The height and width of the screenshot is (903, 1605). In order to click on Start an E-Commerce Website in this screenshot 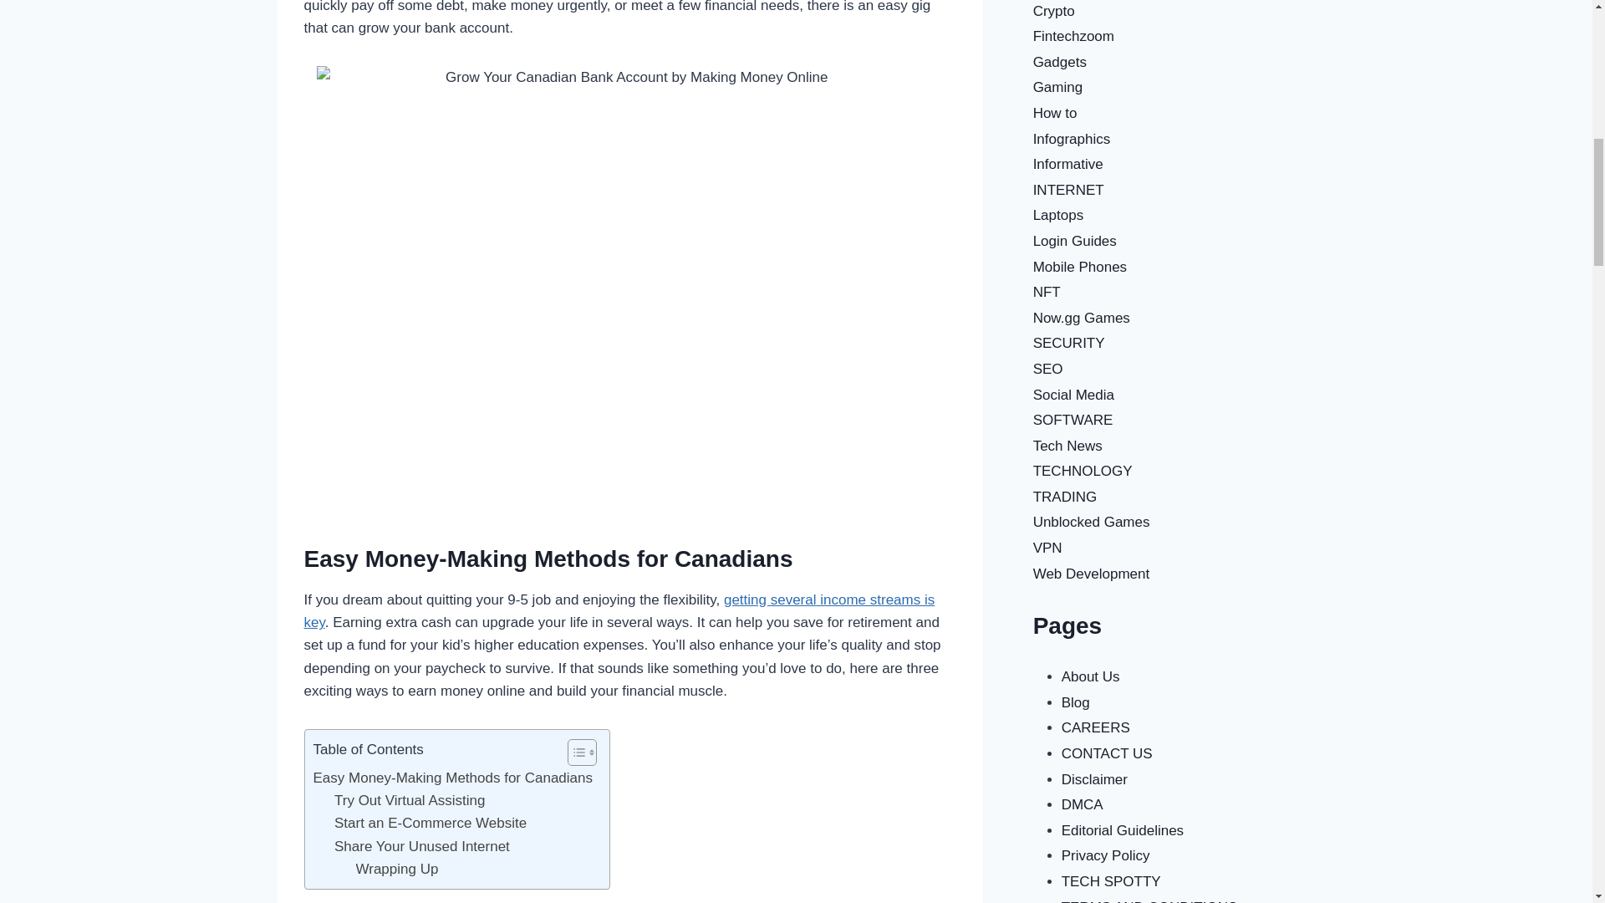, I will do `click(430, 823)`.